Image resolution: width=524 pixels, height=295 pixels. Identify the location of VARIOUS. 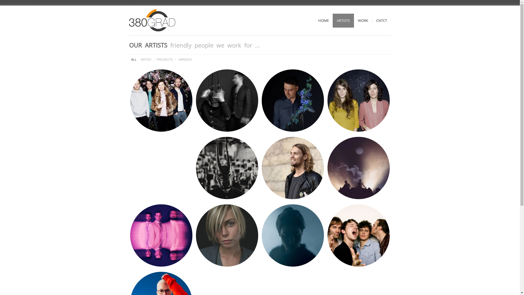
(185, 60).